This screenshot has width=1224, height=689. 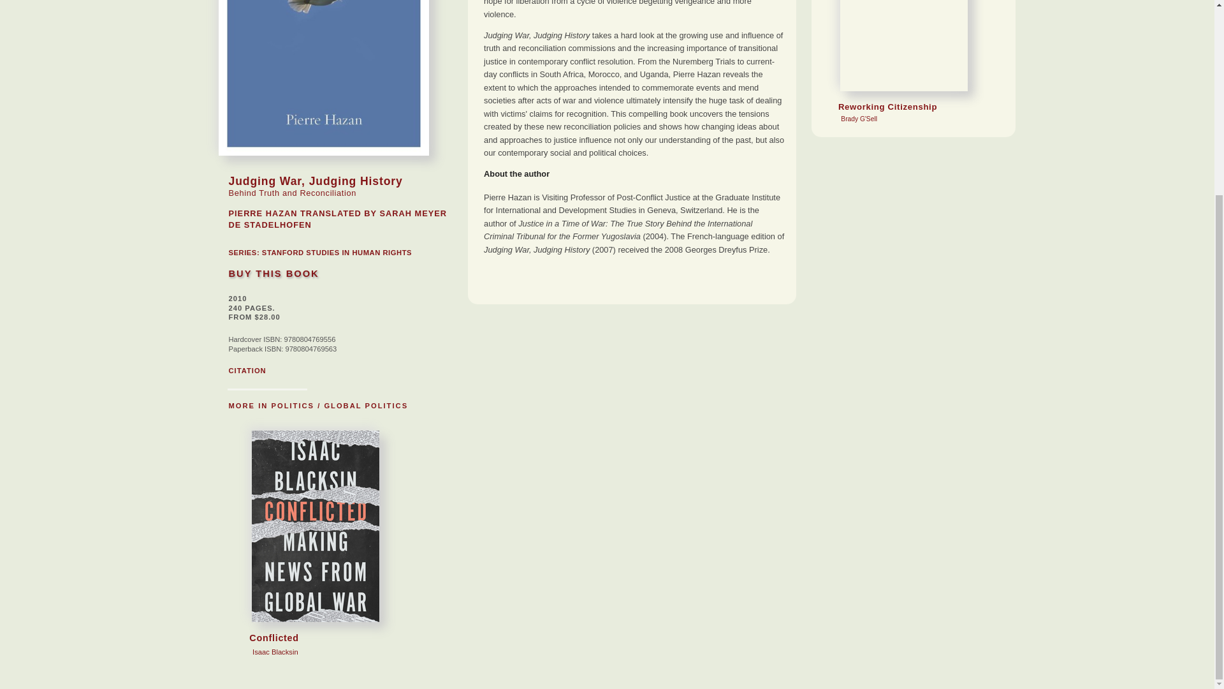 I want to click on STANFORD STUDIES IN HUMAN RIGHTS, so click(x=310, y=588).